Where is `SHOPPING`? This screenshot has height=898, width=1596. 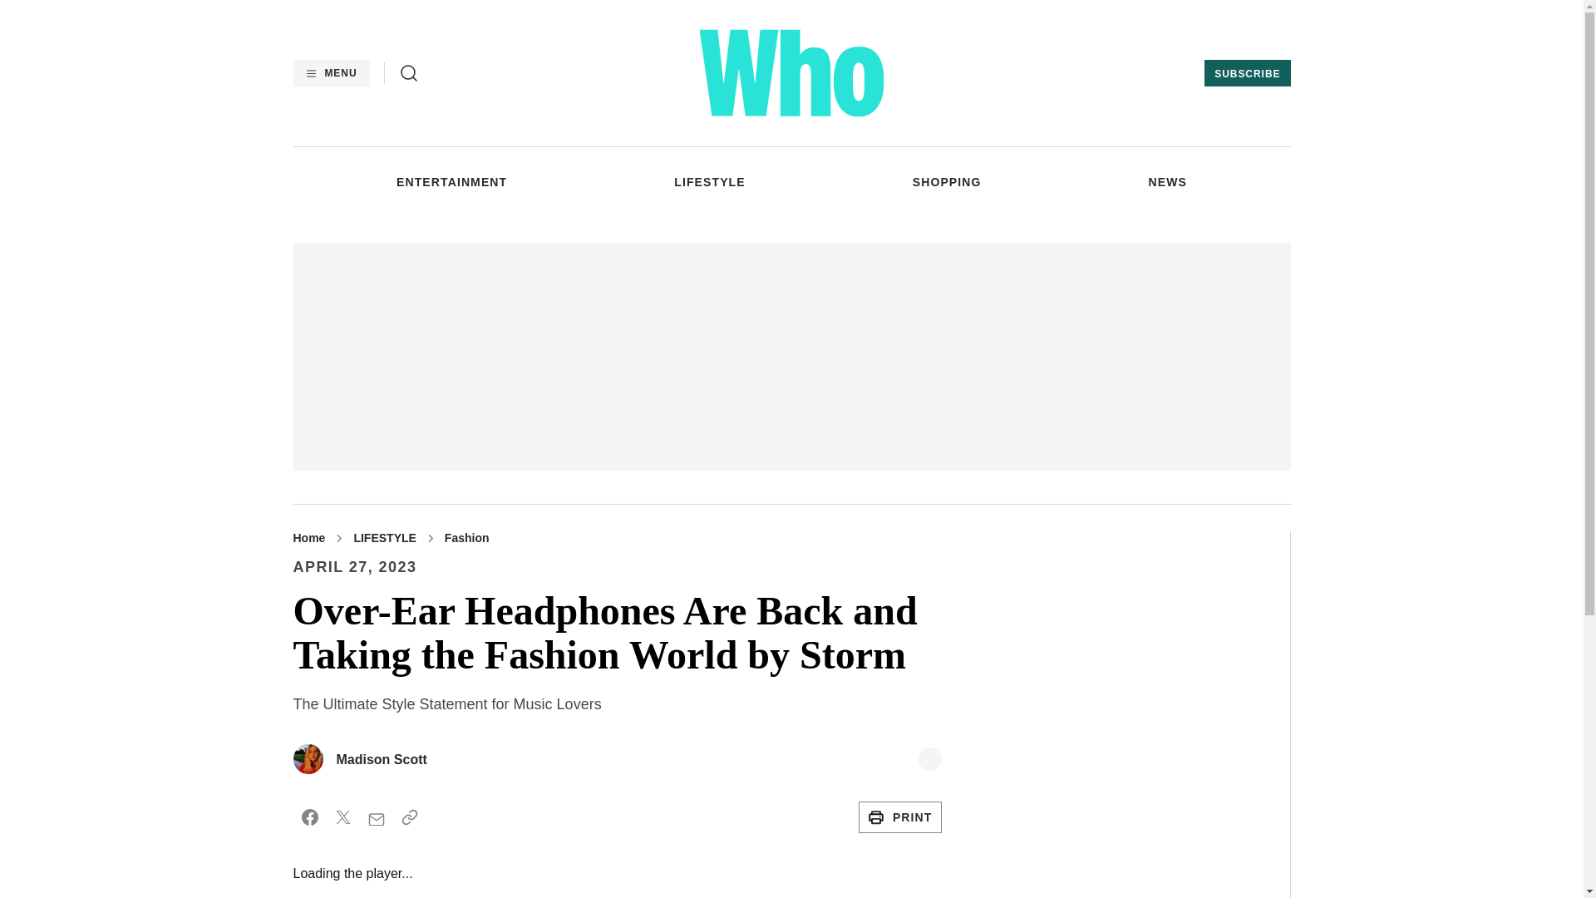
SHOPPING is located at coordinates (947, 181).